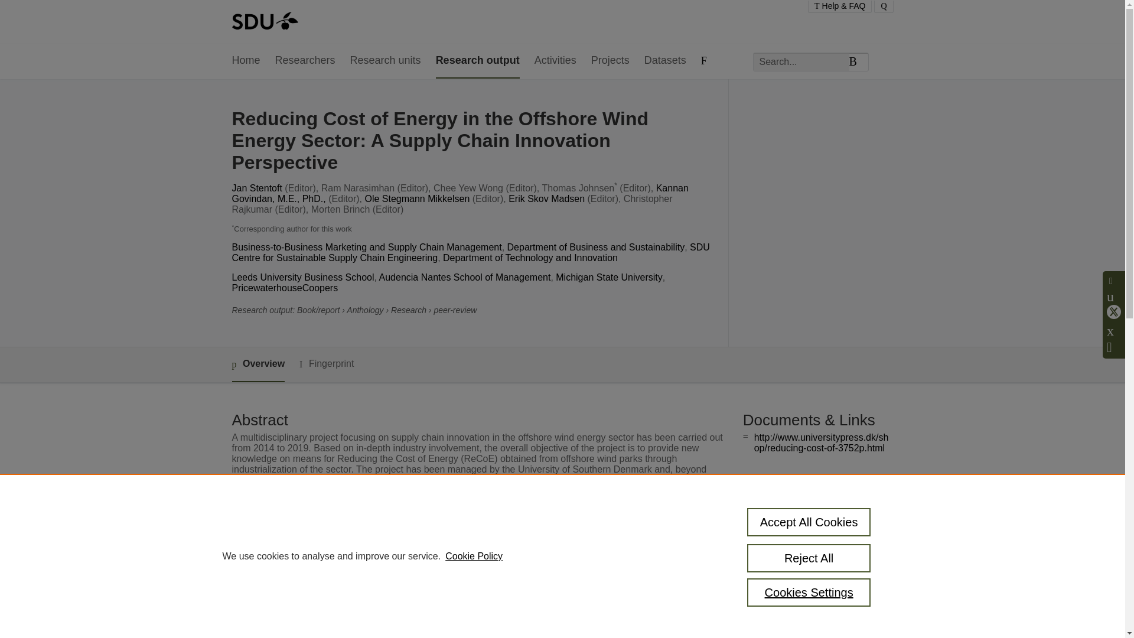 This screenshot has height=638, width=1134. I want to click on Ole Stegmann Mikkelsen, so click(416, 198).